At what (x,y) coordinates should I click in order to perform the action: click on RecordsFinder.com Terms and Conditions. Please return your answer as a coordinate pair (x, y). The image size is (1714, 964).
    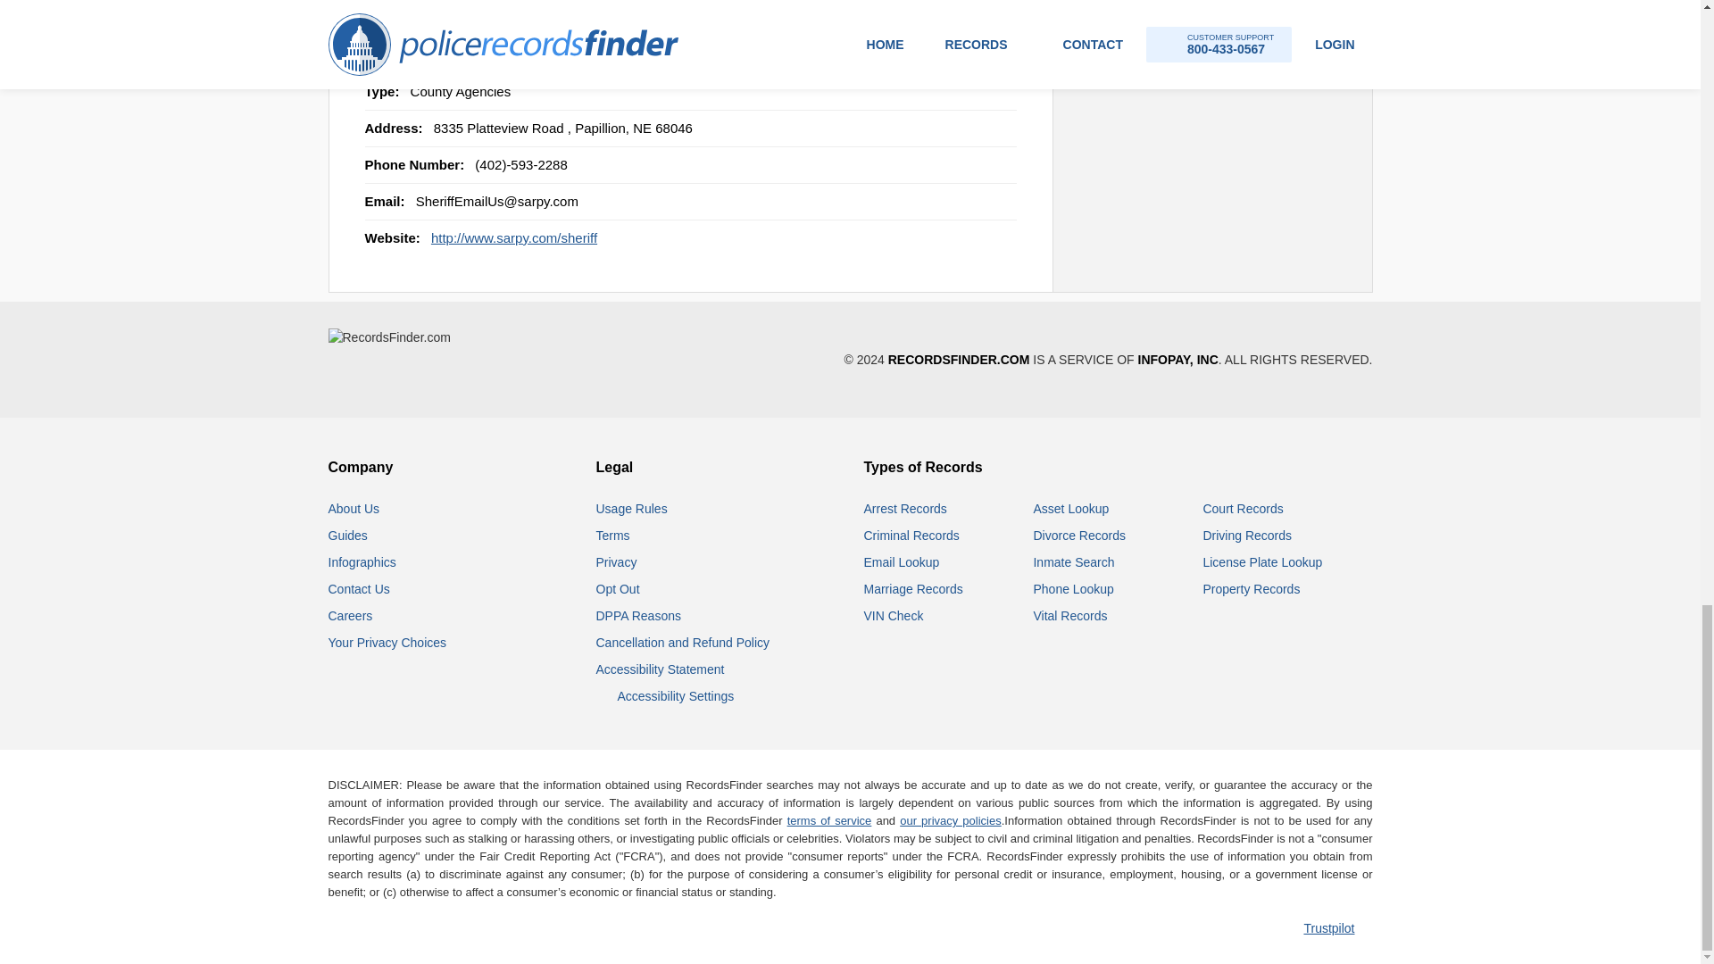
    Looking at the image, I should click on (613, 536).